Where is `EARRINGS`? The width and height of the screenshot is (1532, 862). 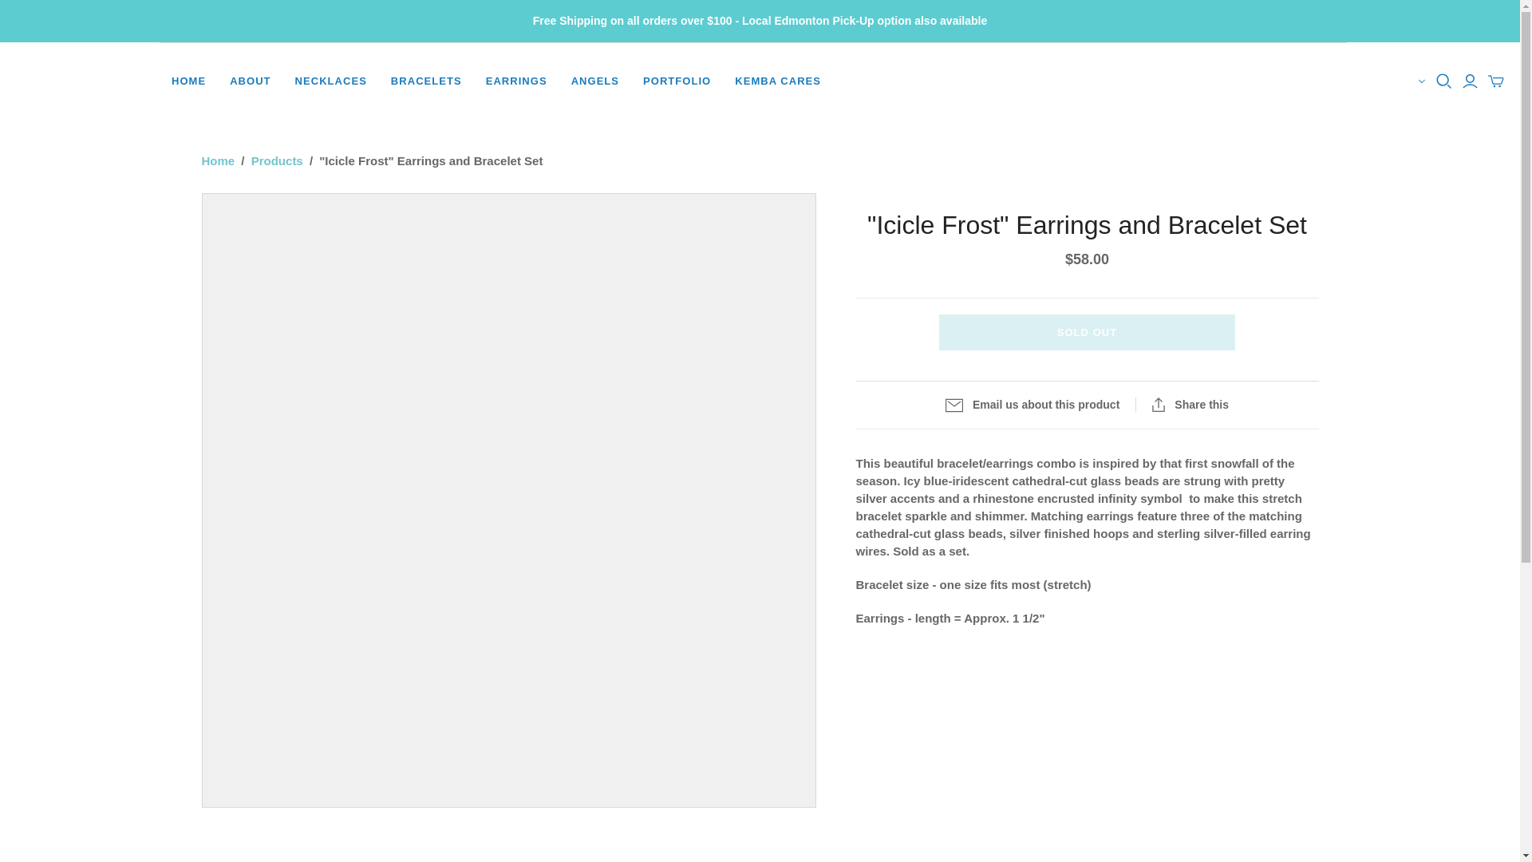
EARRINGS is located at coordinates (515, 81).